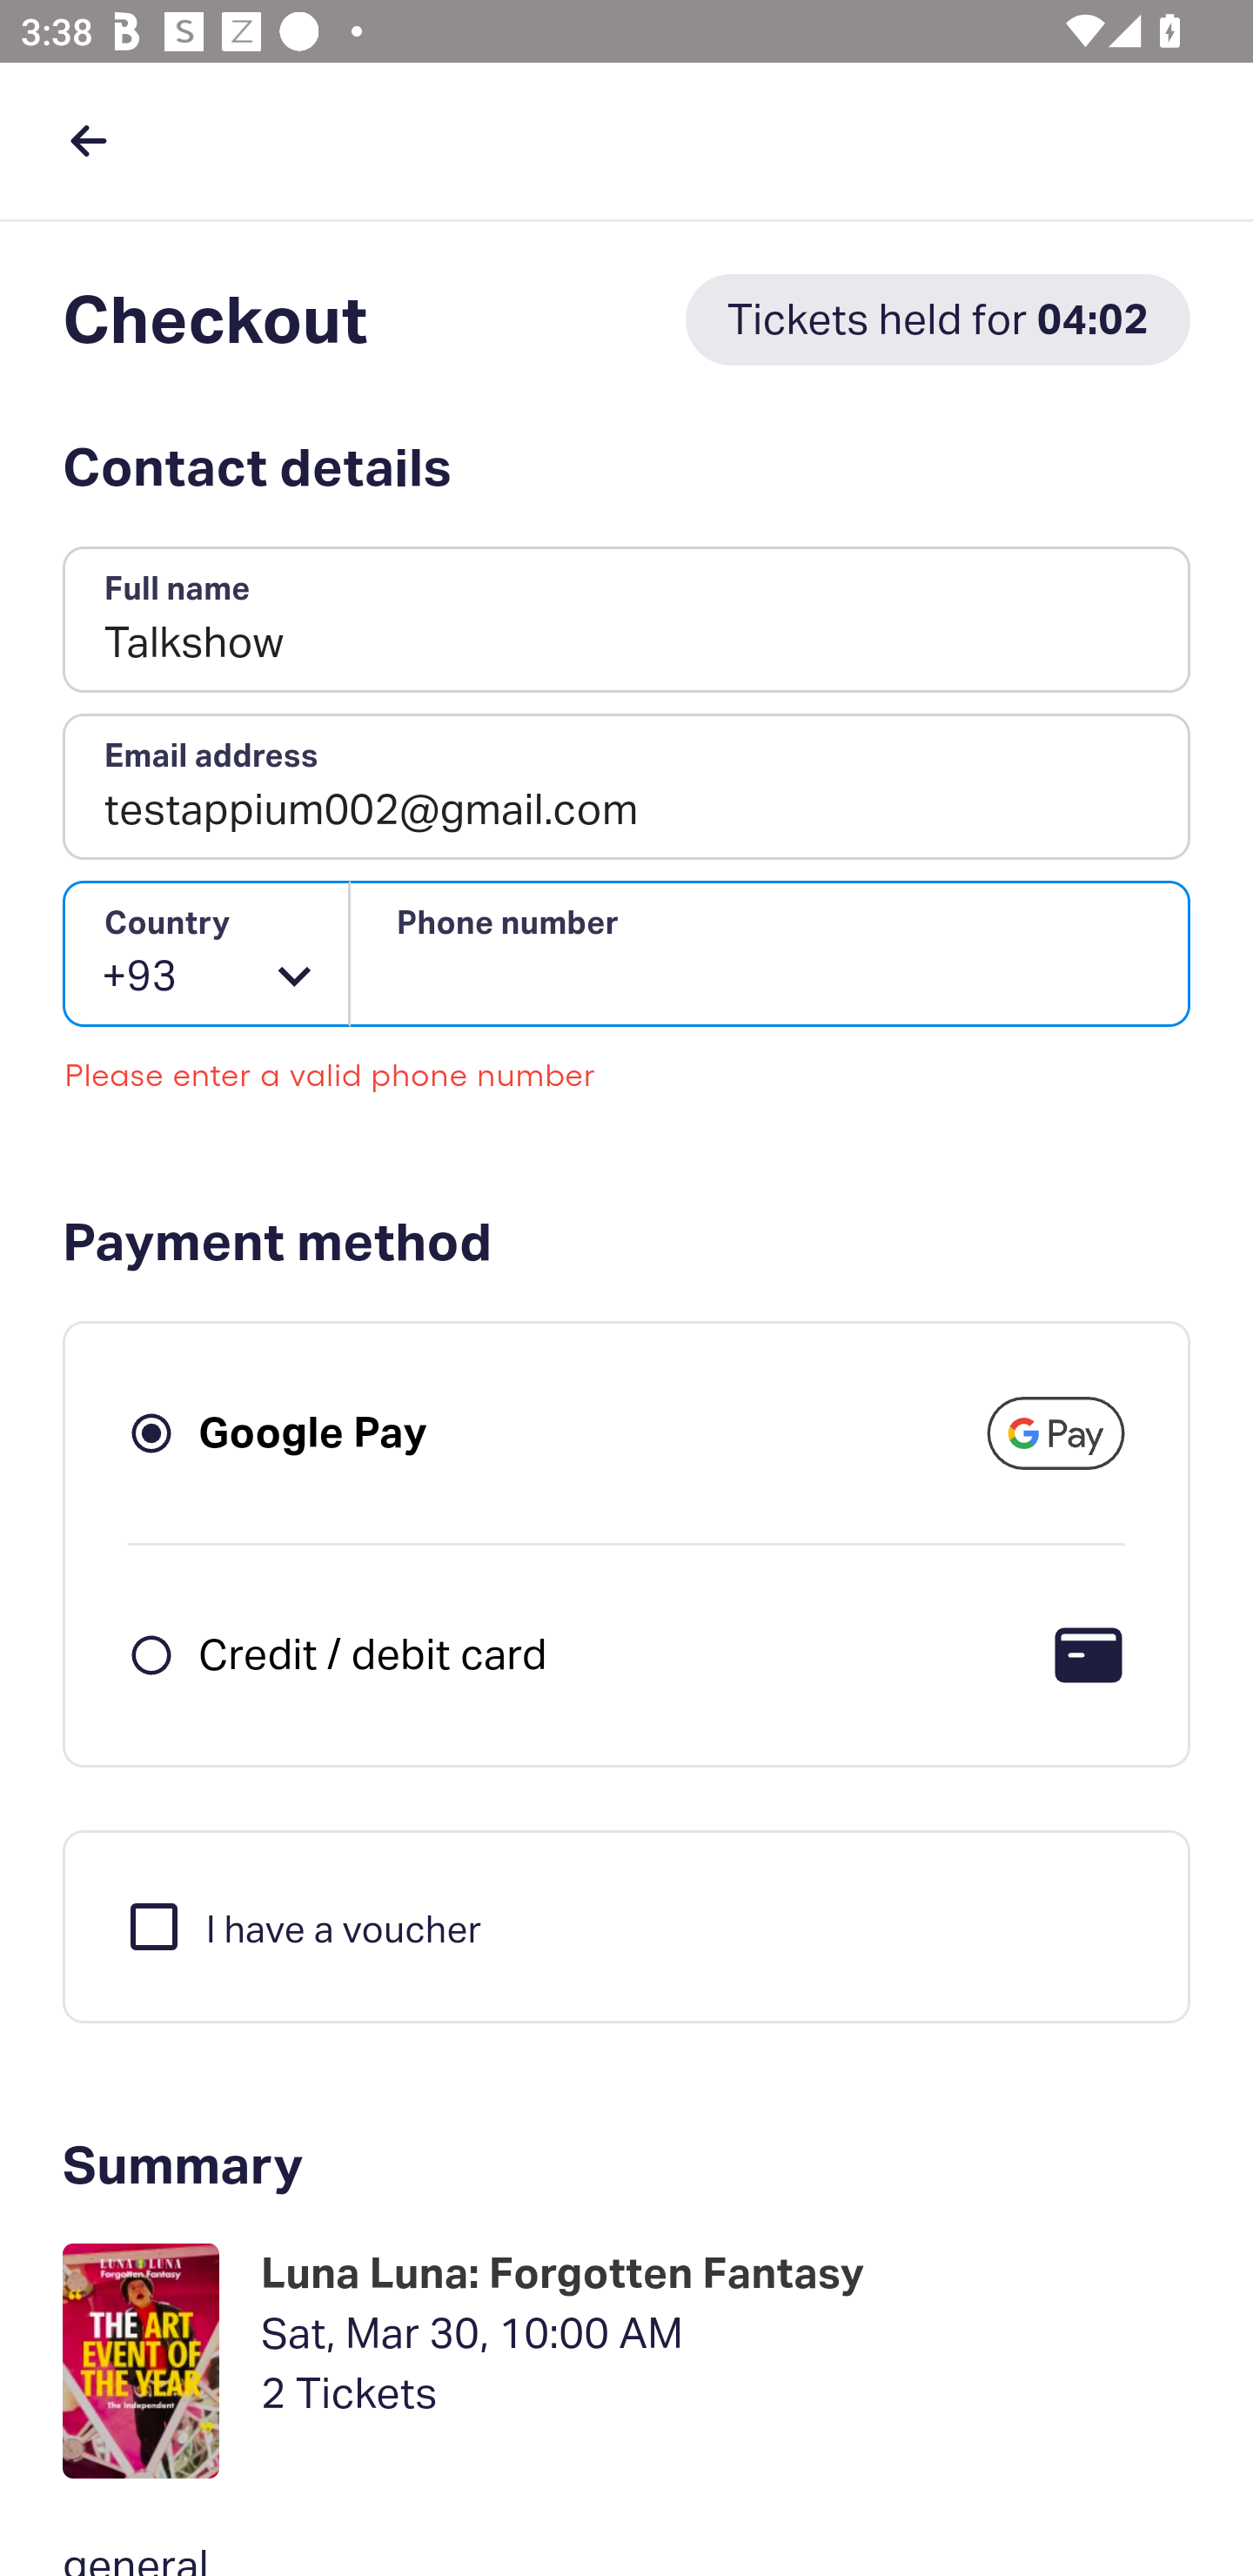 The height and width of the screenshot is (2576, 1253). Describe the element at coordinates (372, 1654) in the screenshot. I see `Credit / debit card` at that location.